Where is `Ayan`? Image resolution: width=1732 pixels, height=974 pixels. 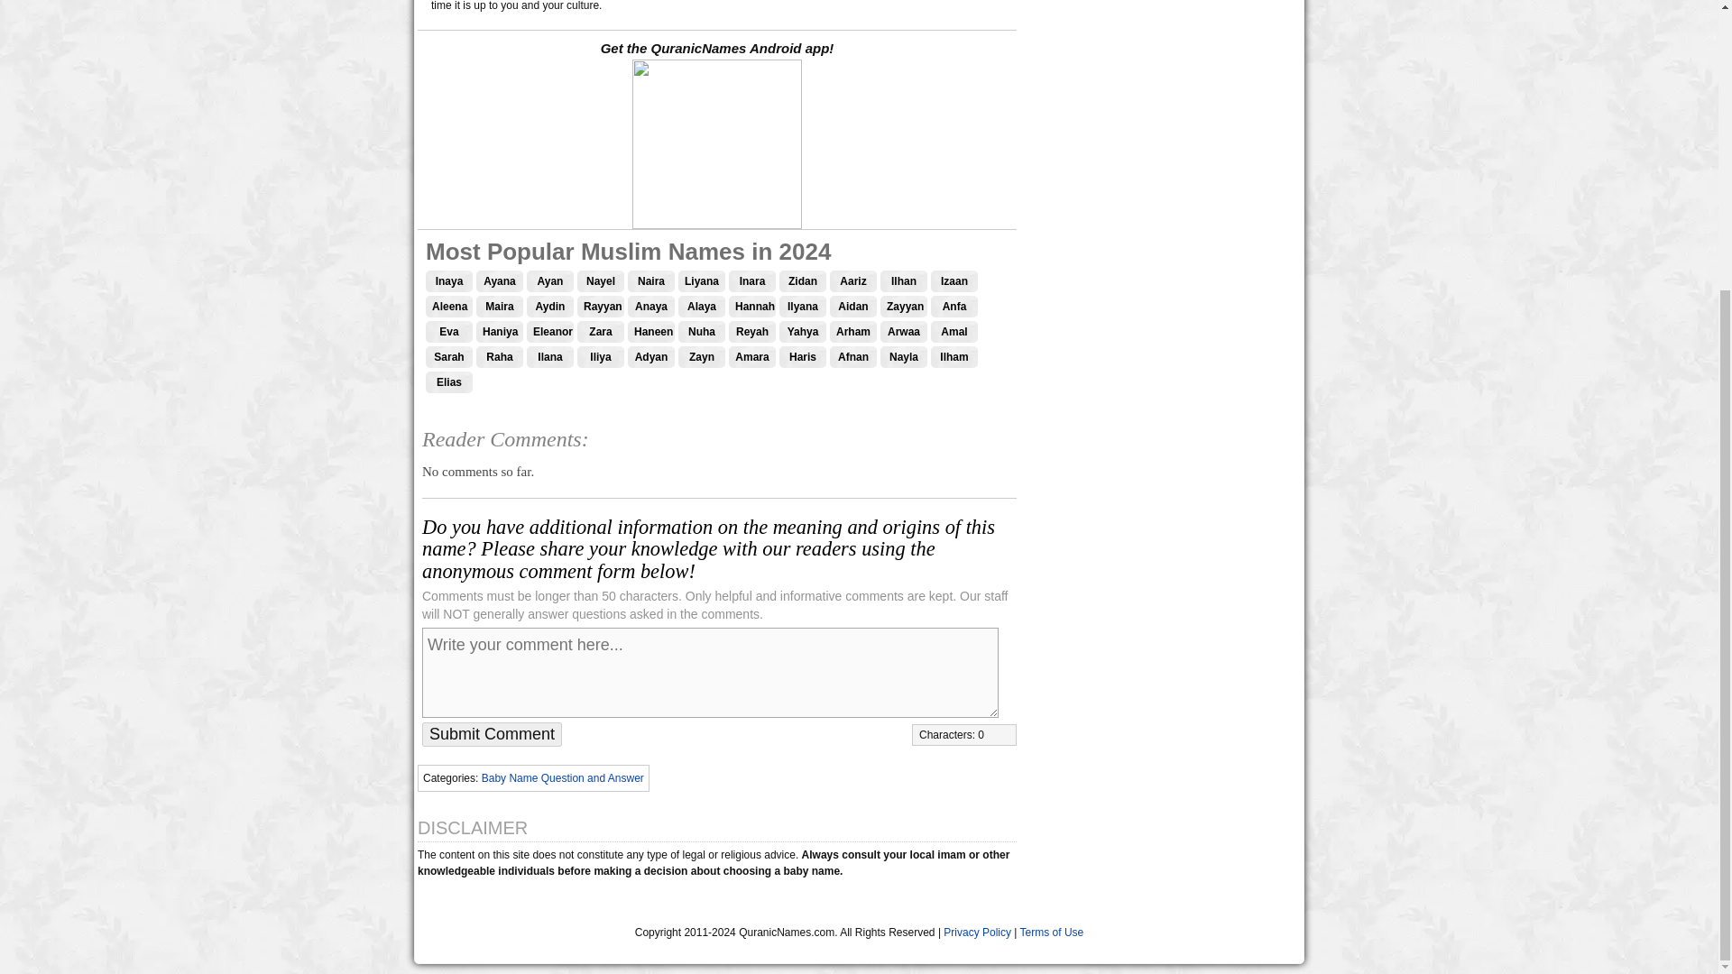 Ayan is located at coordinates (549, 281).